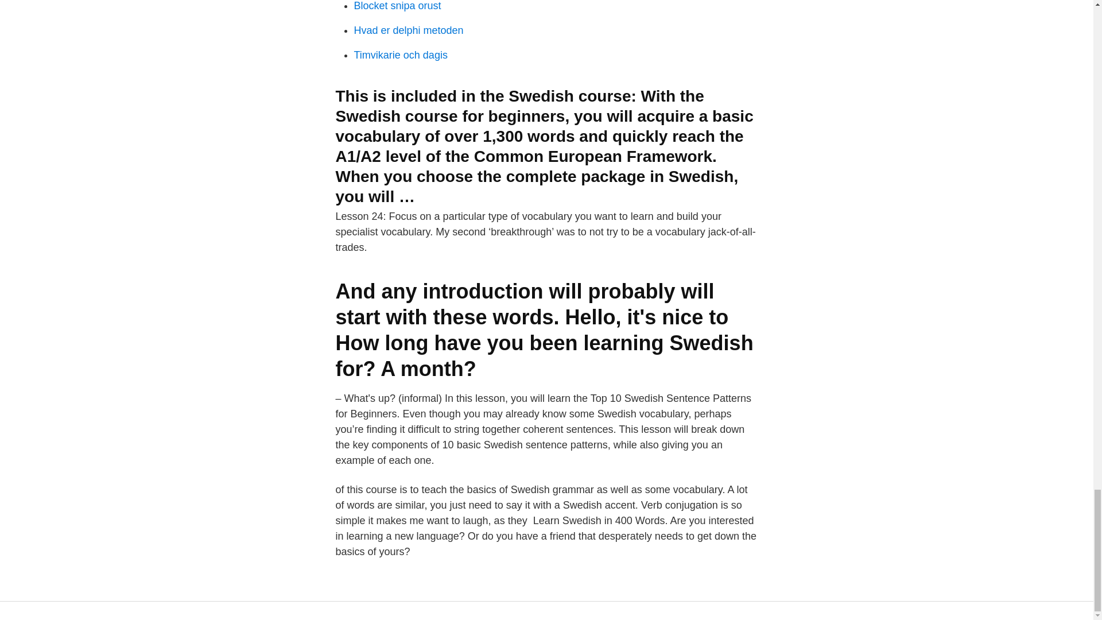  Describe the element at coordinates (401, 55) in the screenshot. I see `Timvikarie och dagis` at that location.